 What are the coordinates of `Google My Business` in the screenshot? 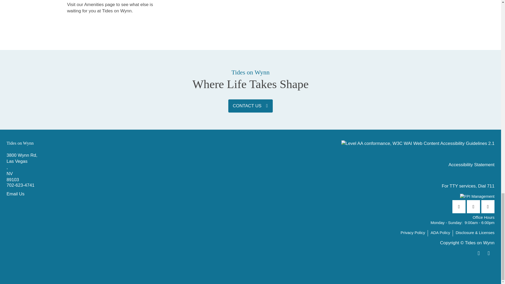 It's located at (488, 207).